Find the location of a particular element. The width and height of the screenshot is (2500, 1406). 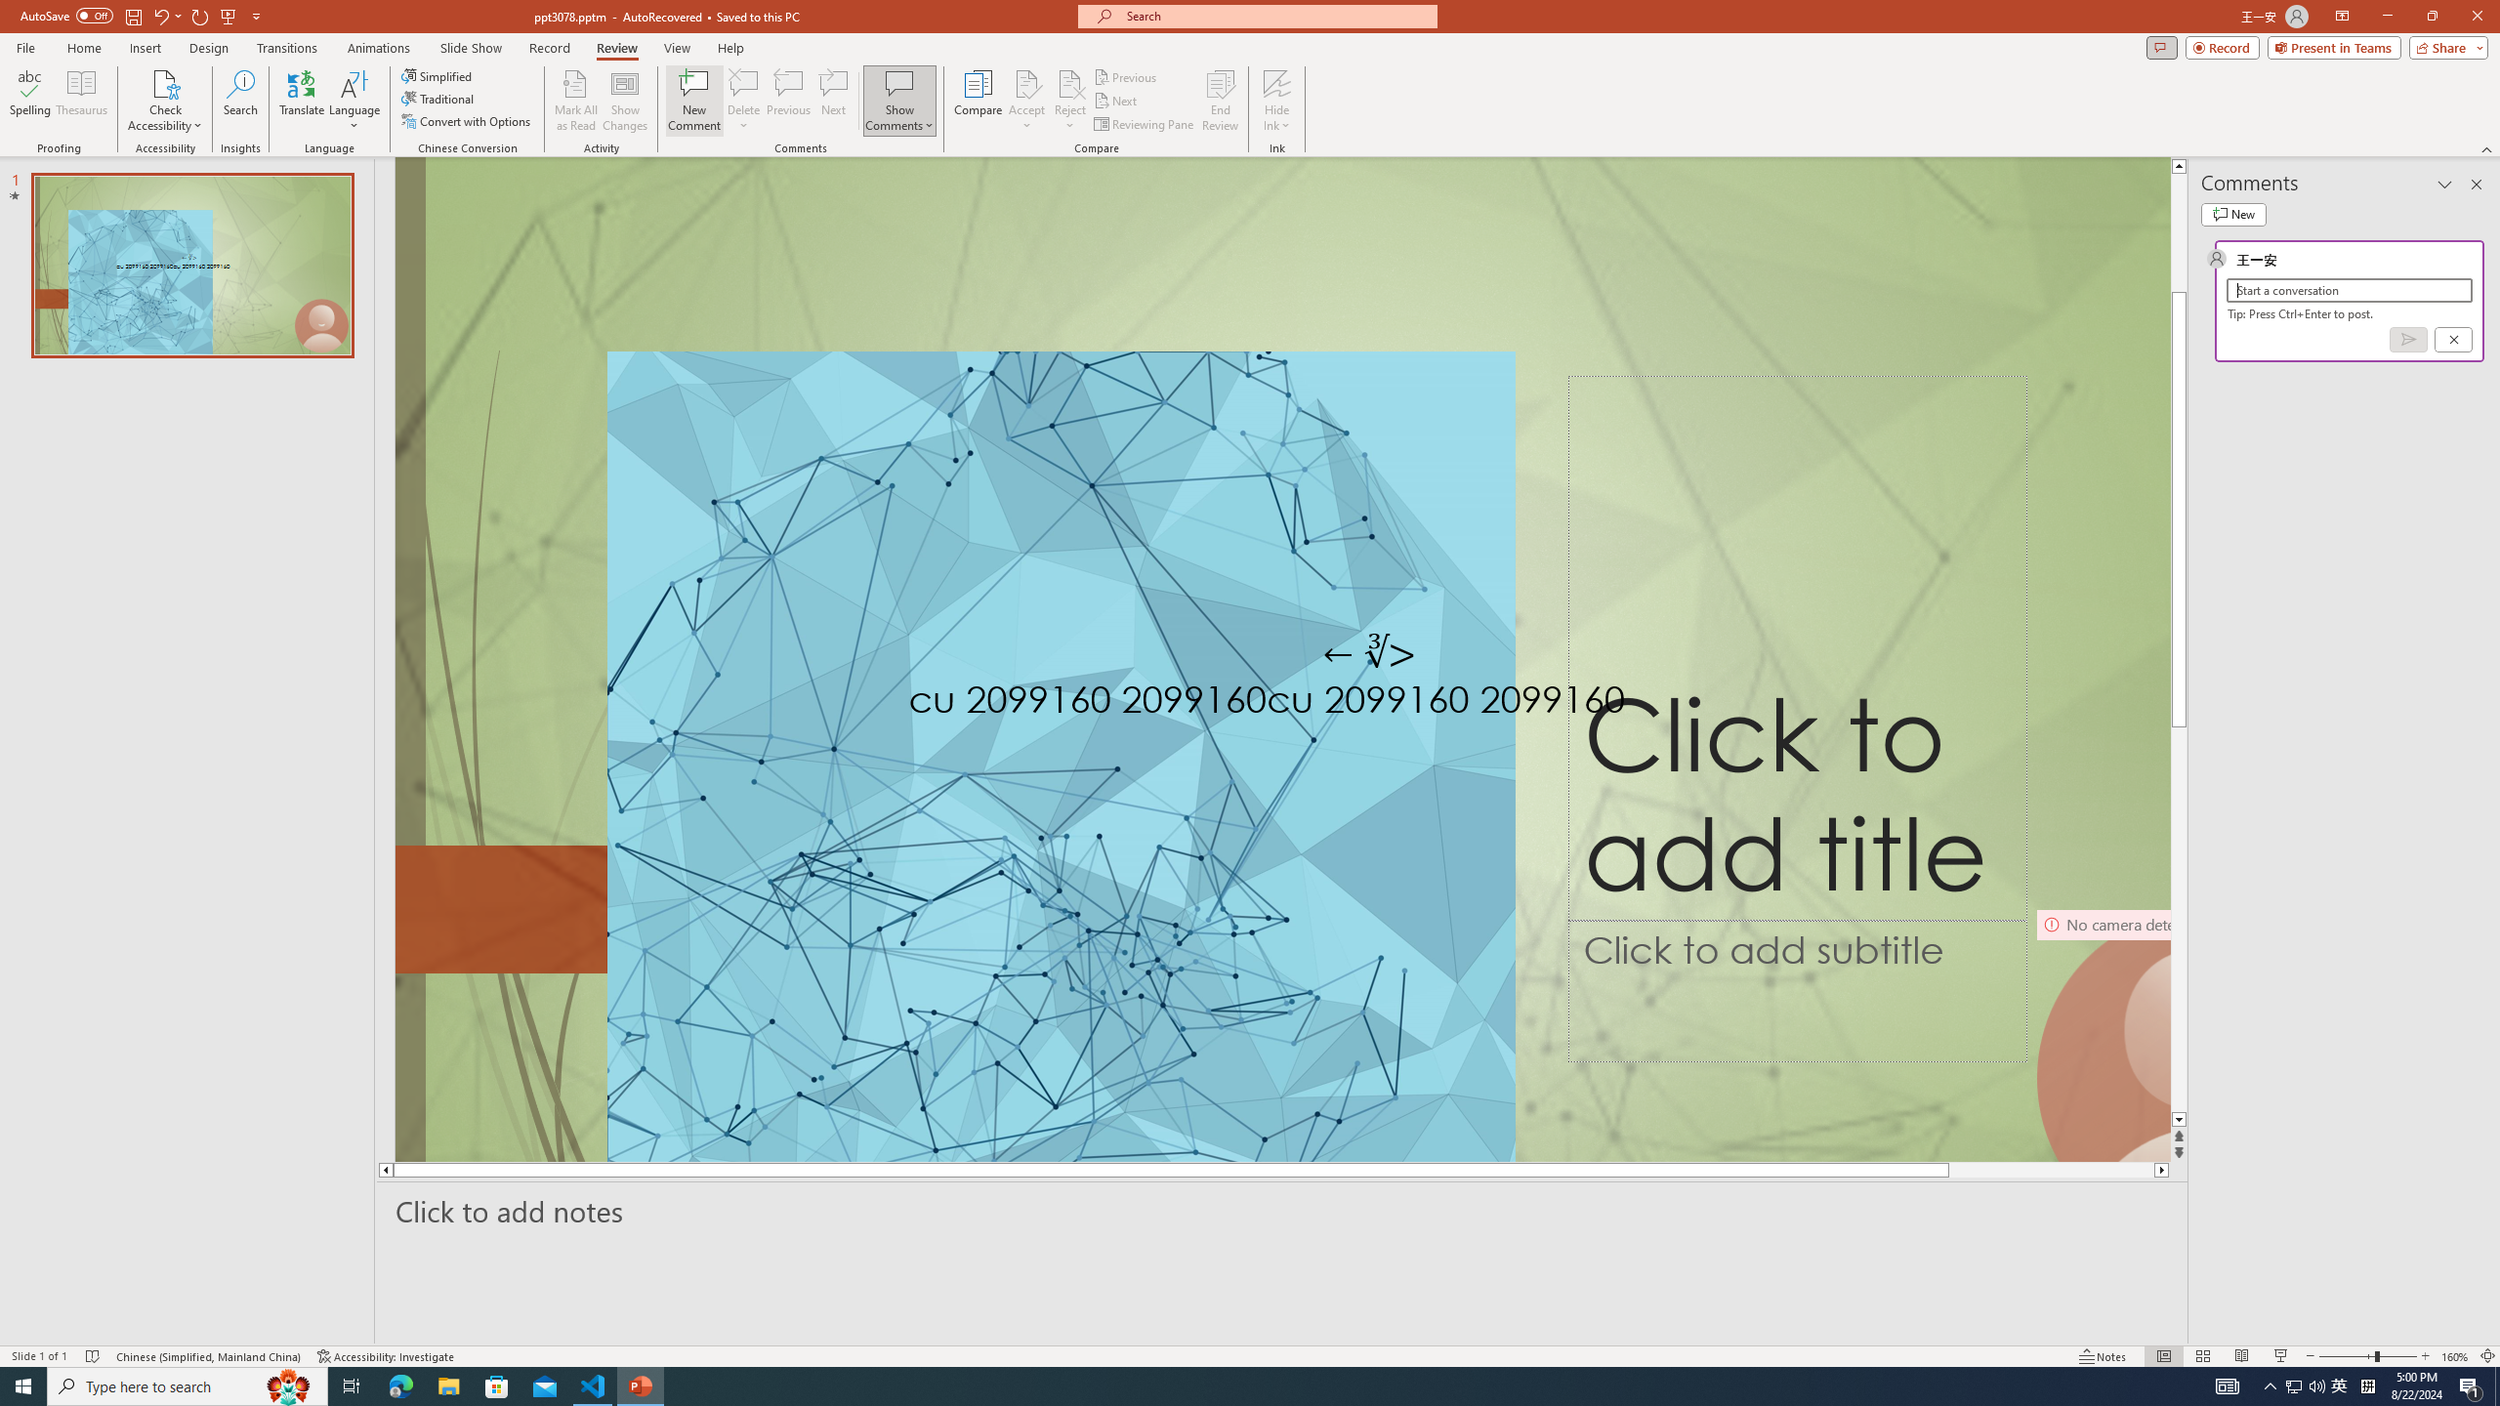

Next is located at coordinates (1115, 102).